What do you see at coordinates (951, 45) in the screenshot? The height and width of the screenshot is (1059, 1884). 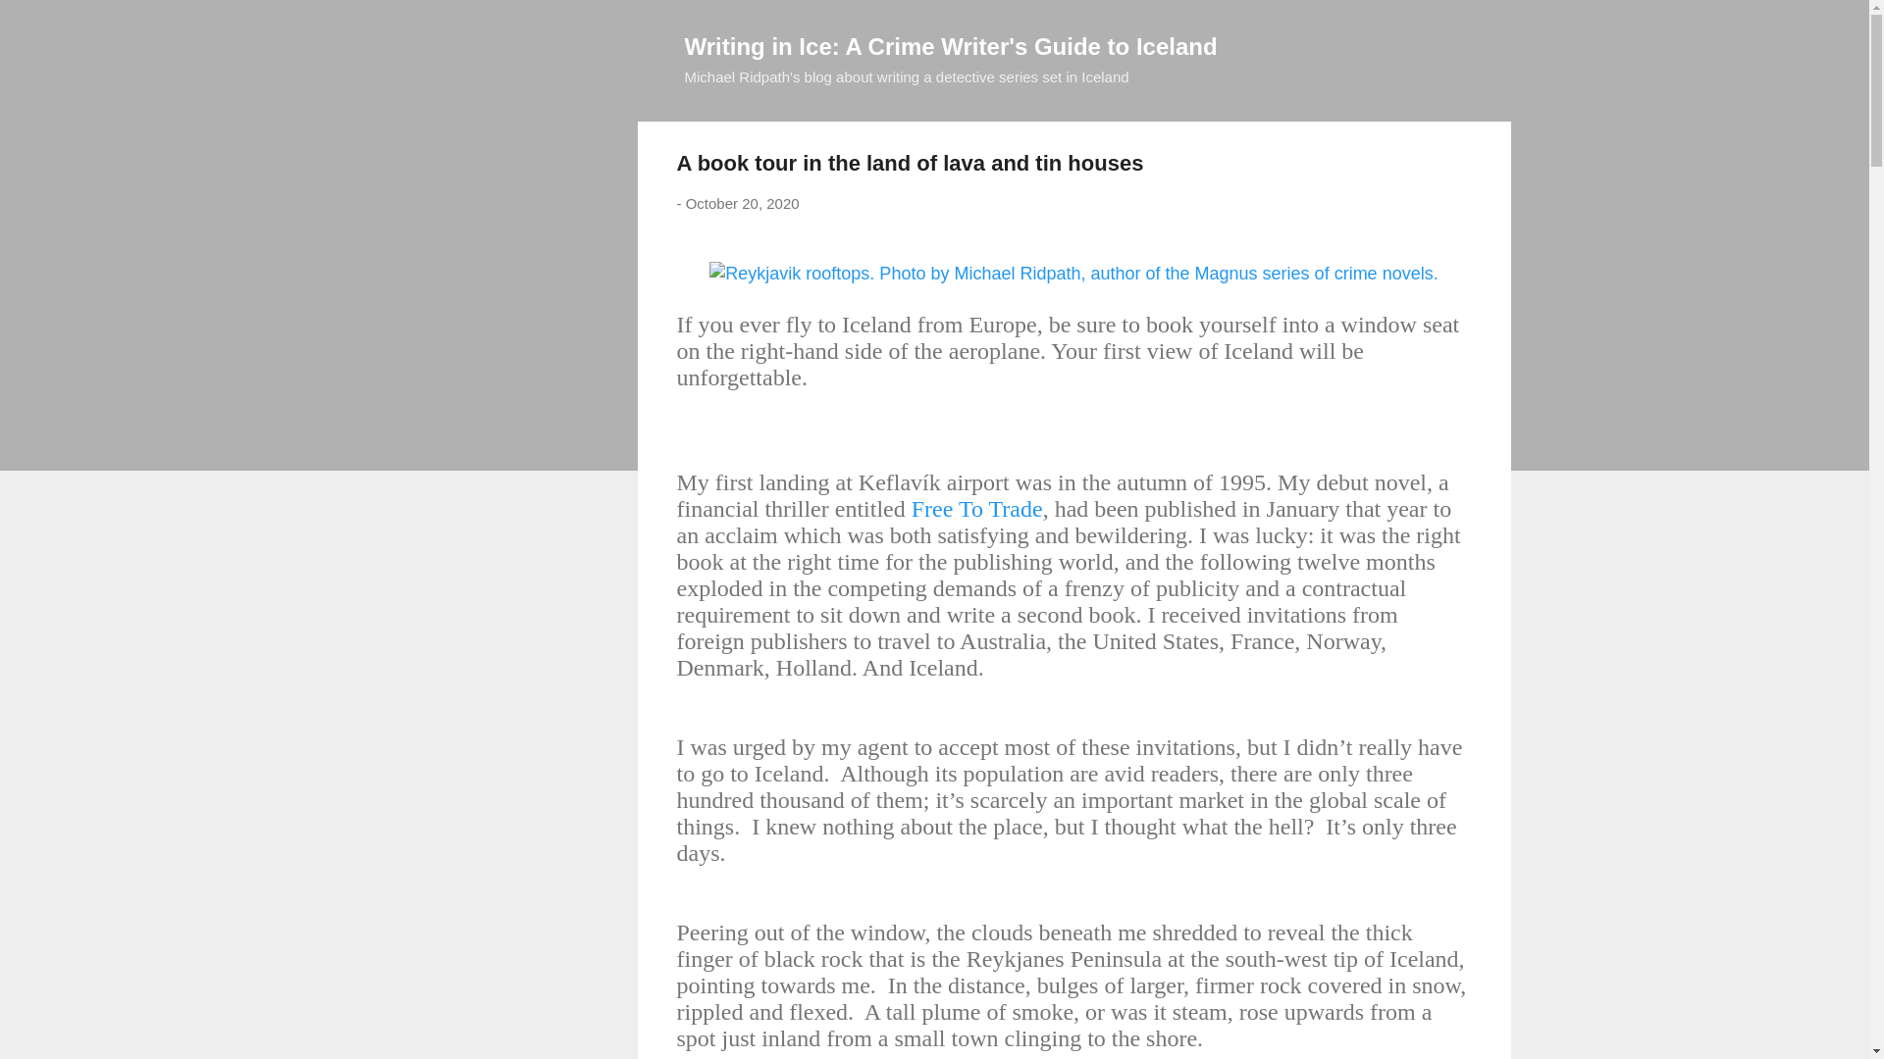 I see `Writing in Ice: A Crime Writer's Guide to Iceland` at bounding box center [951, 45].